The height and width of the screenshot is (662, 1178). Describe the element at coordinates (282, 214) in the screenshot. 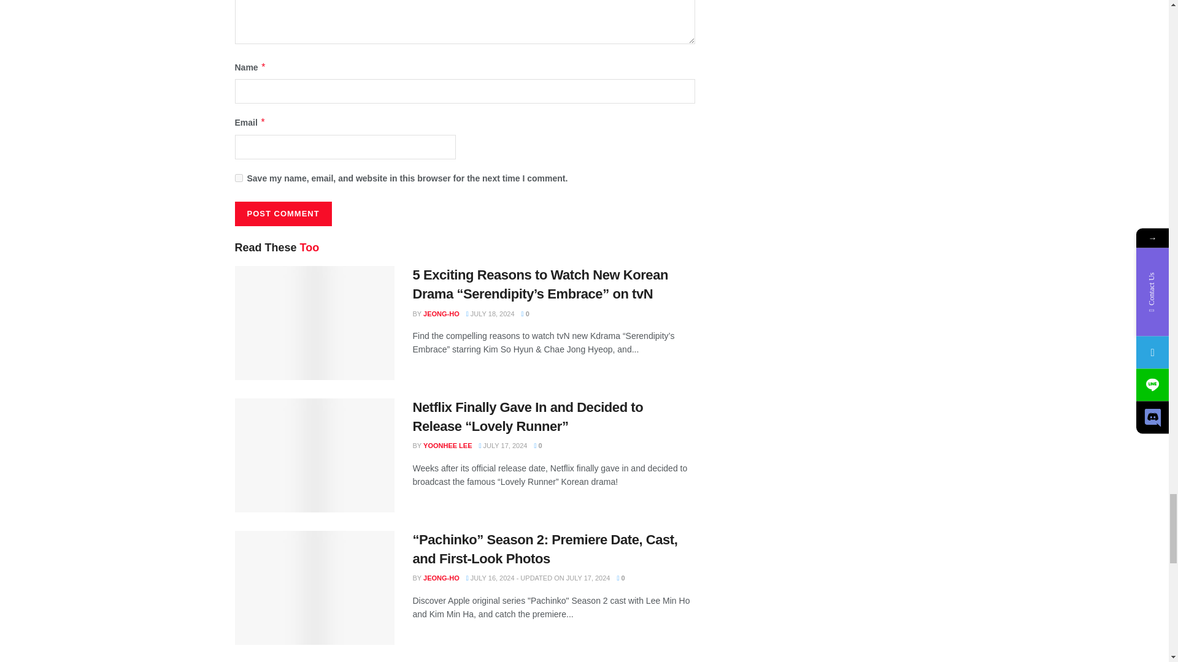

I see `Post Comment` at that location.